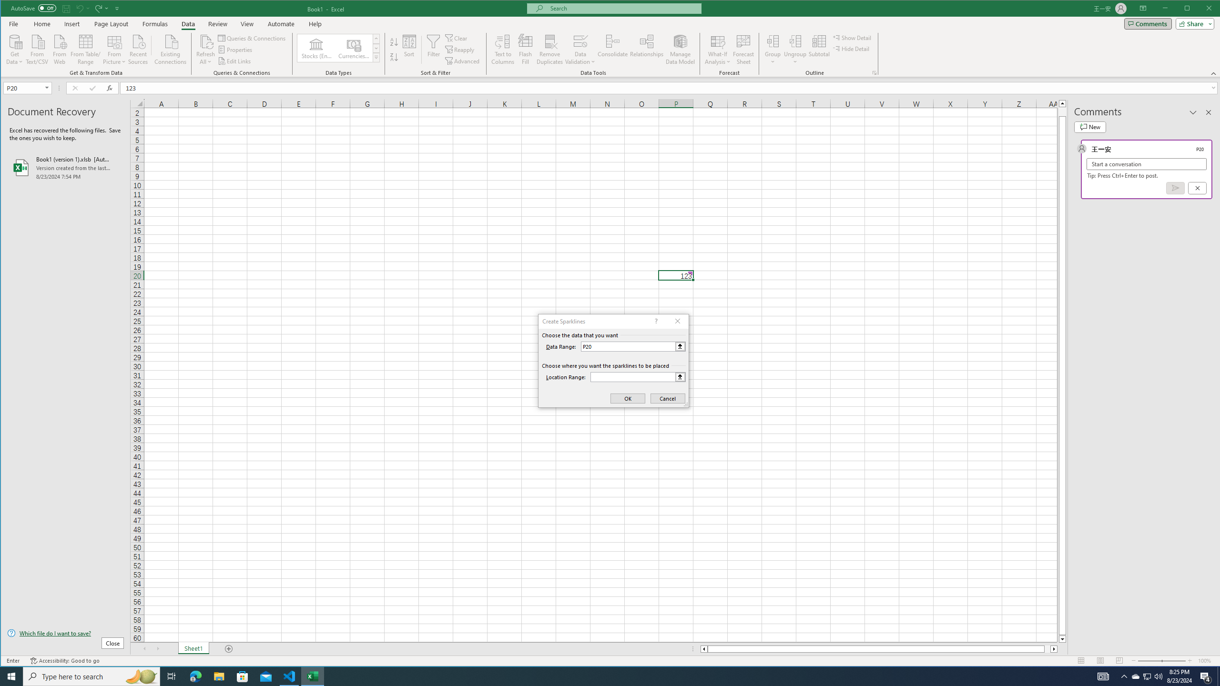 This screenshot has width=1220, height=686. I want to click on Normal, so click(1081, 661).